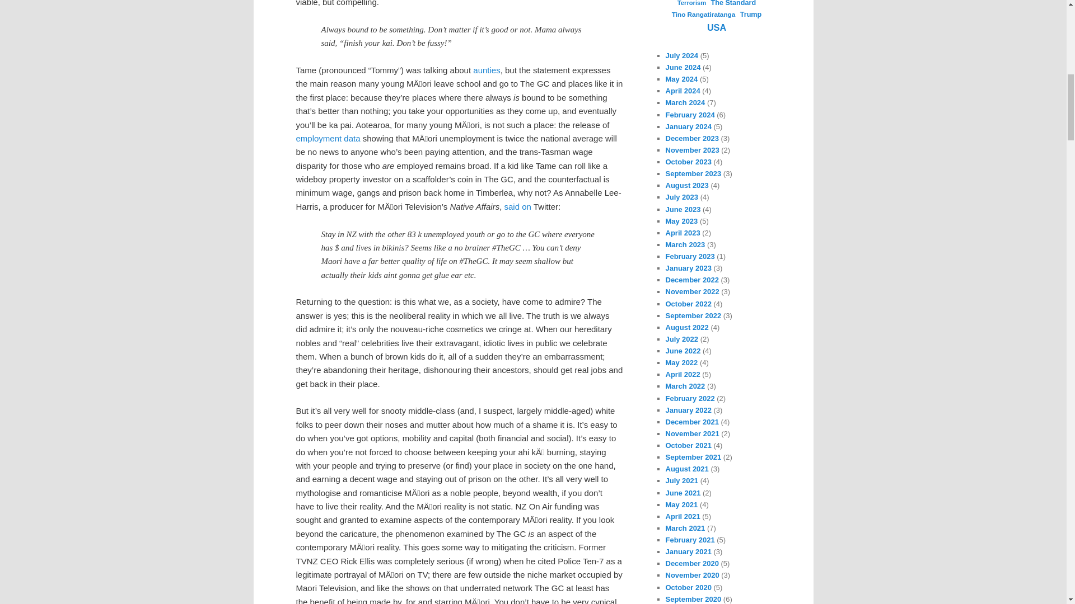  Describe the element at coordinates (526, 206) in the screenshot. I see `on` at that location.